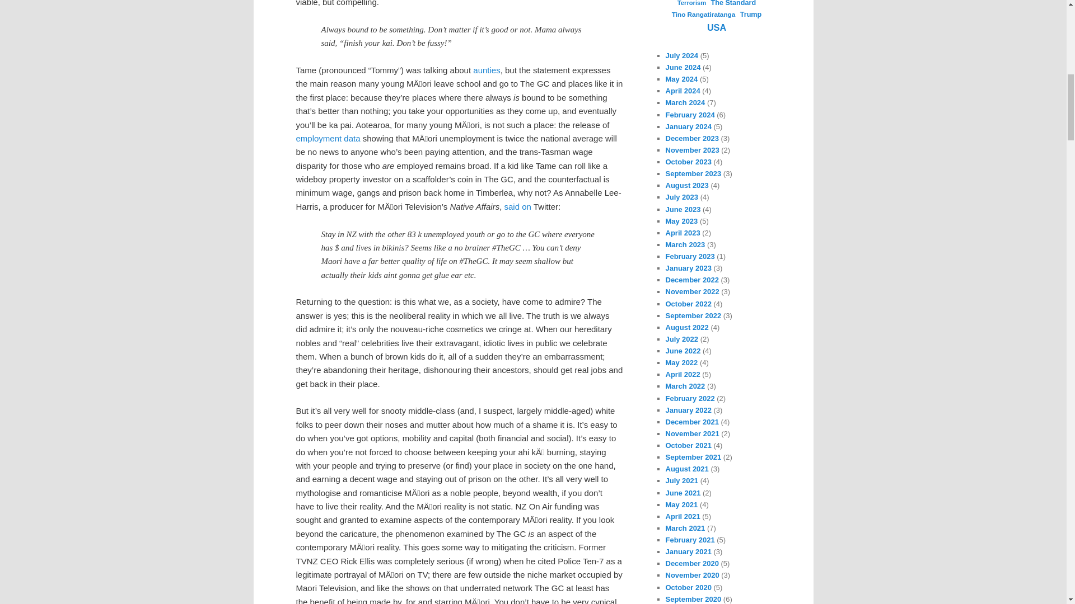  Describe the element at coordinates (526, 206) in the screenshot. I see `on` at that location.